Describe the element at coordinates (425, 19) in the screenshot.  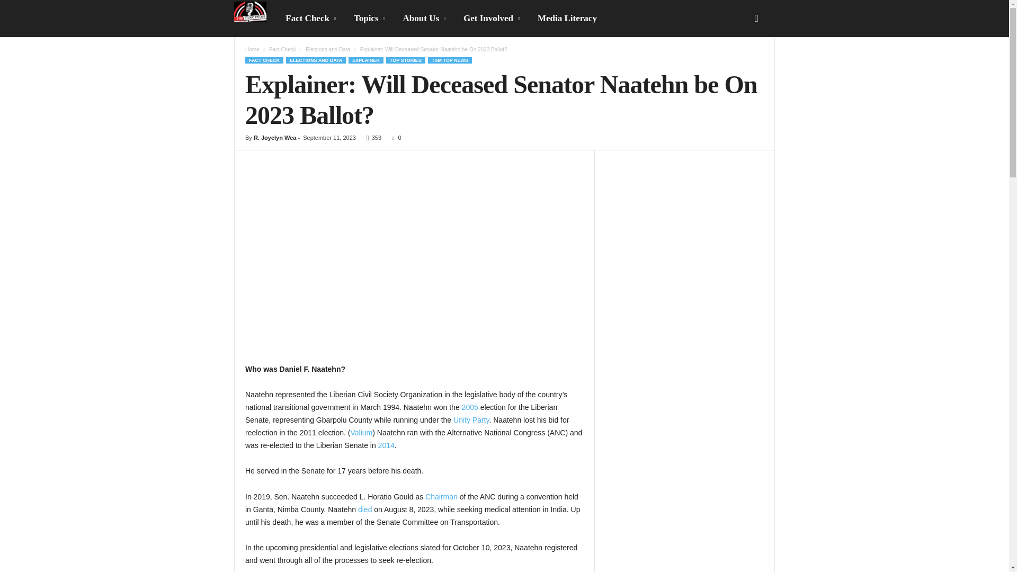
I see `About Us` at that location.